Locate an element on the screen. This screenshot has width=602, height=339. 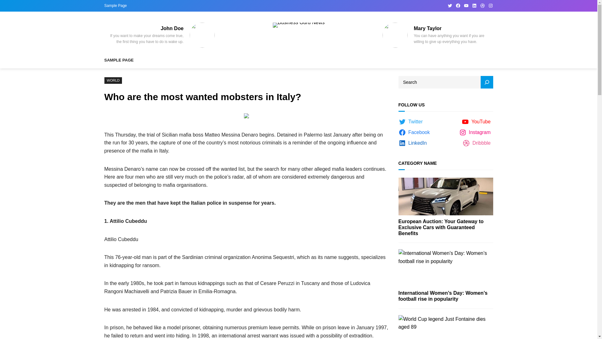
Instagram is located at coordinates (490, 5).